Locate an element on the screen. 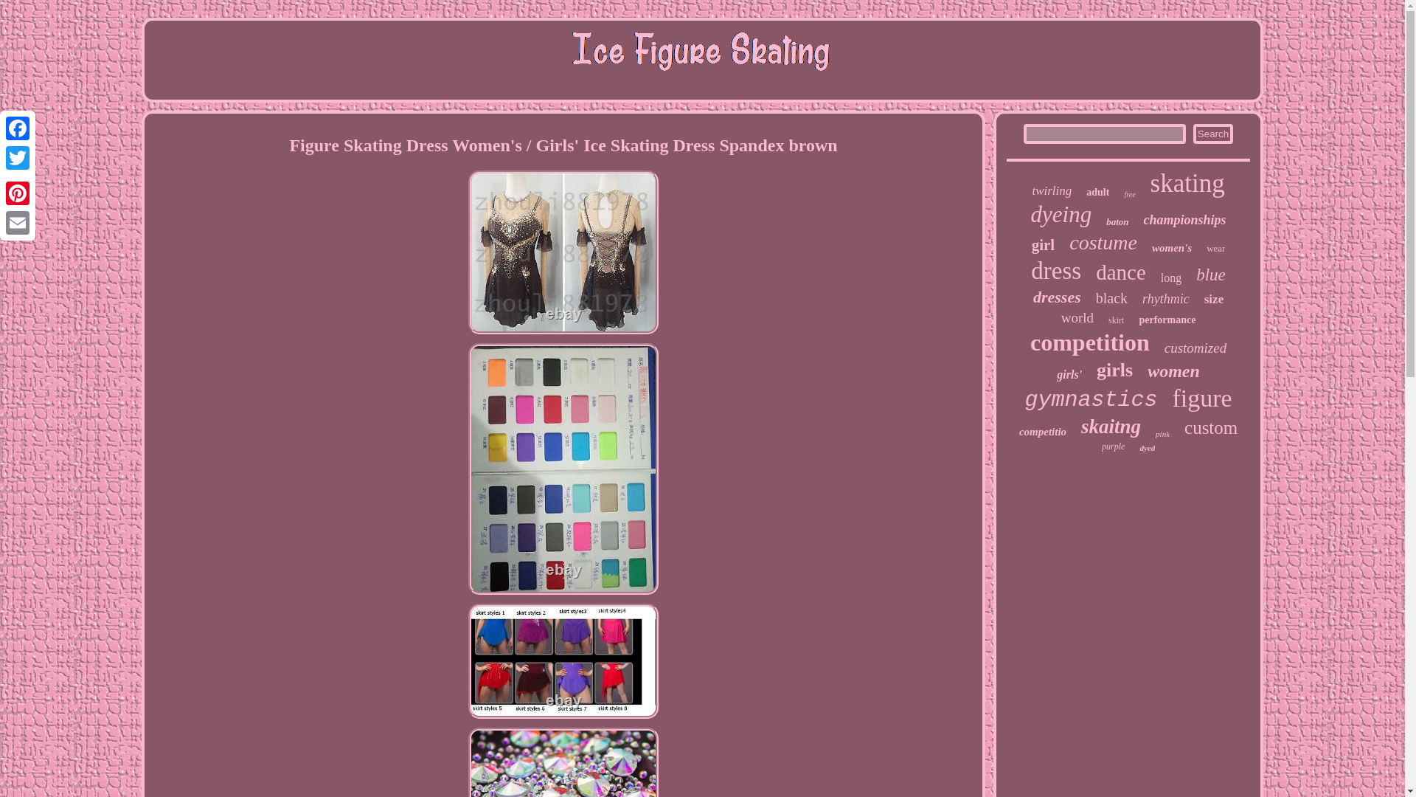  dyeing is located at coordinates (1061, 214).